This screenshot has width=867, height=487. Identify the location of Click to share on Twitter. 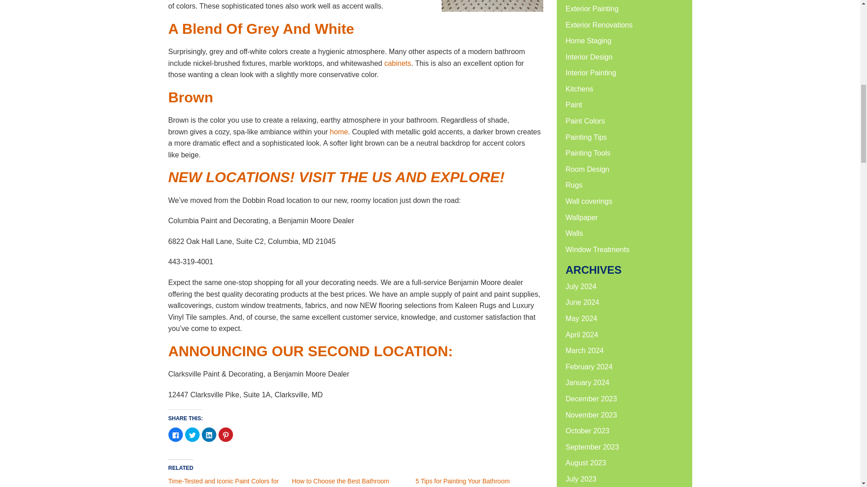
(192, 435).